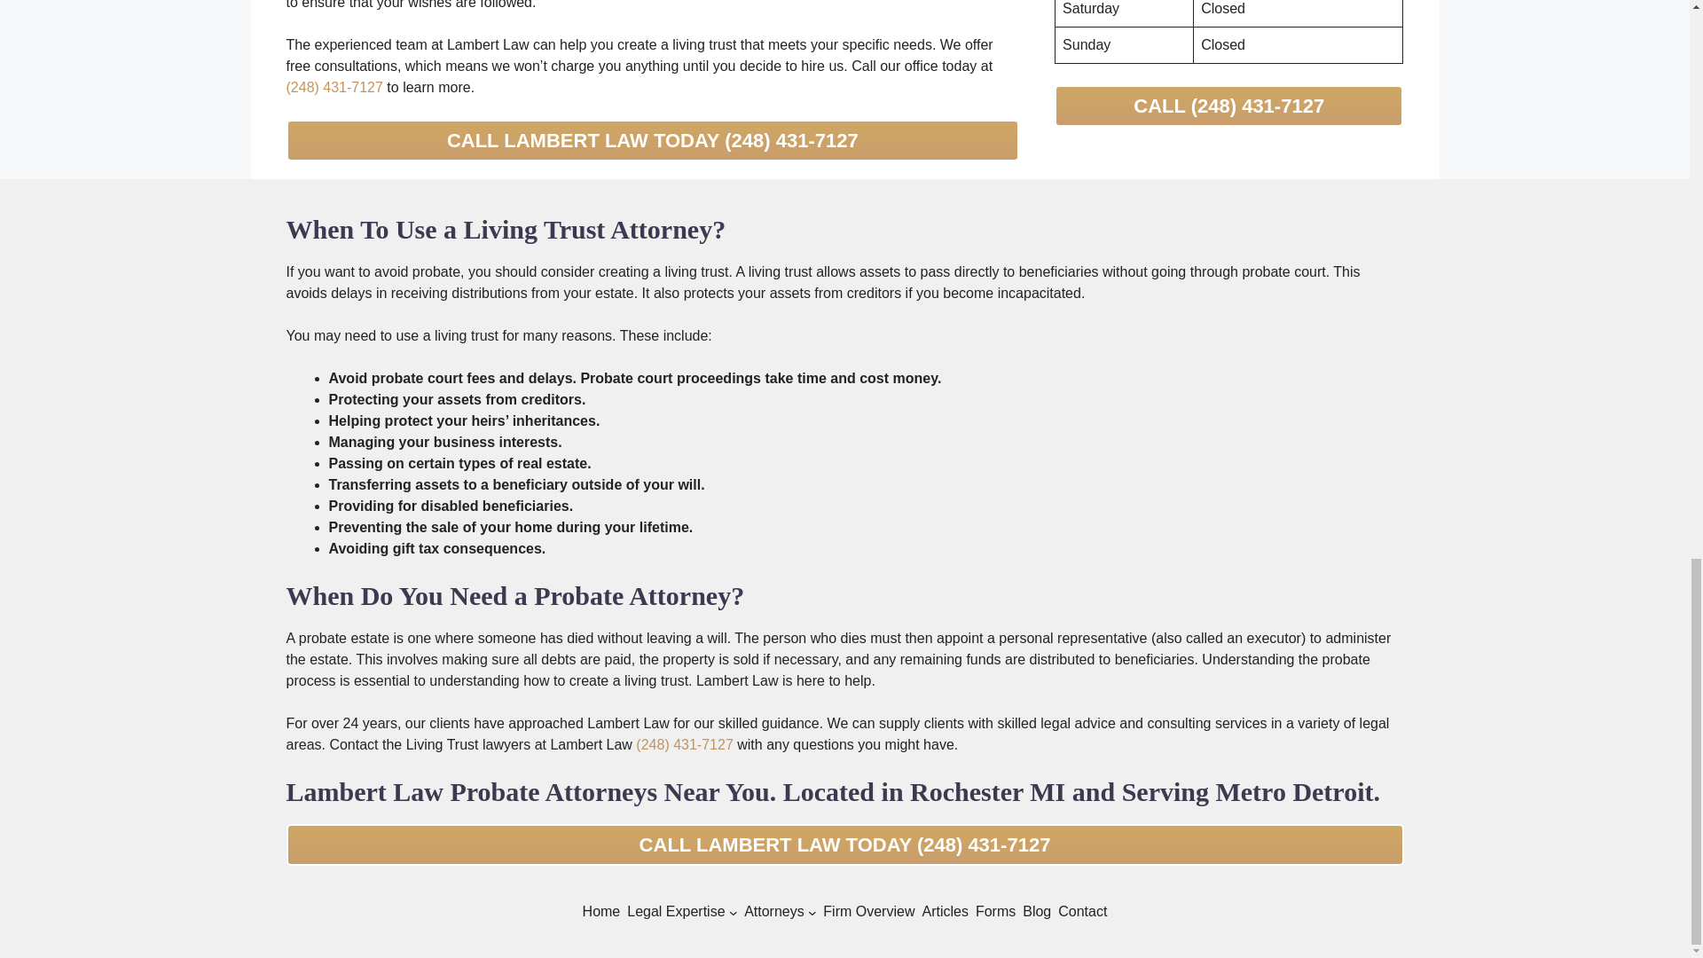 Image resolution: width=1703 pixels, height=958 pixels. Describe the element at coordinates (995, 912) in the screenshot. I see `Forms` at that location.